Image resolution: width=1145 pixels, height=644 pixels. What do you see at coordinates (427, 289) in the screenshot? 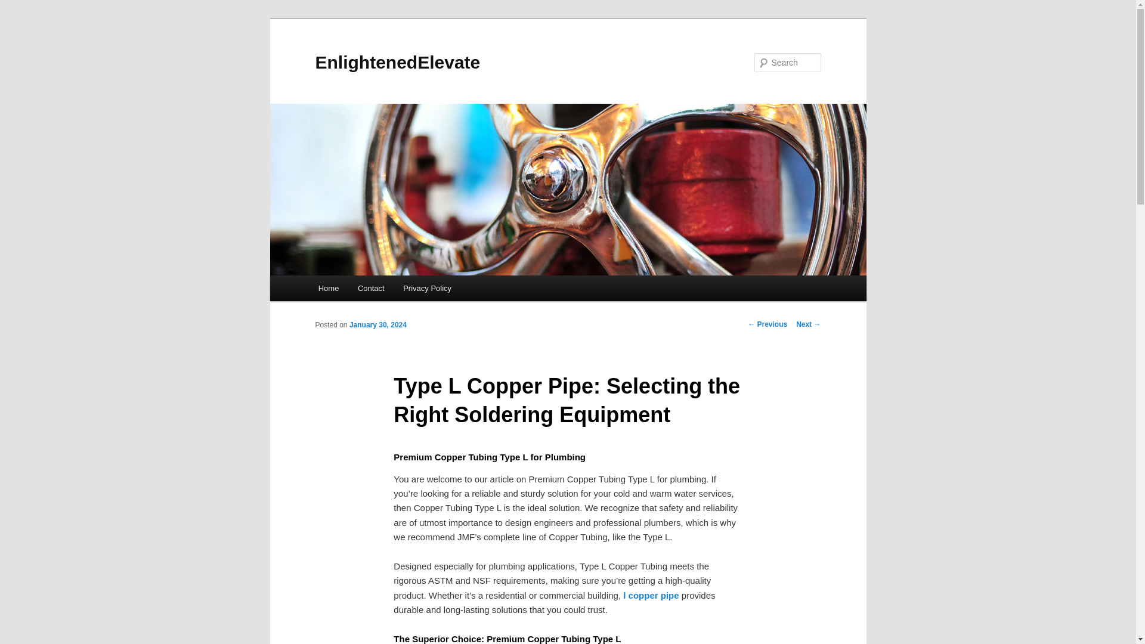
I see `Privacy Policy` at bounding box center [427, 289].